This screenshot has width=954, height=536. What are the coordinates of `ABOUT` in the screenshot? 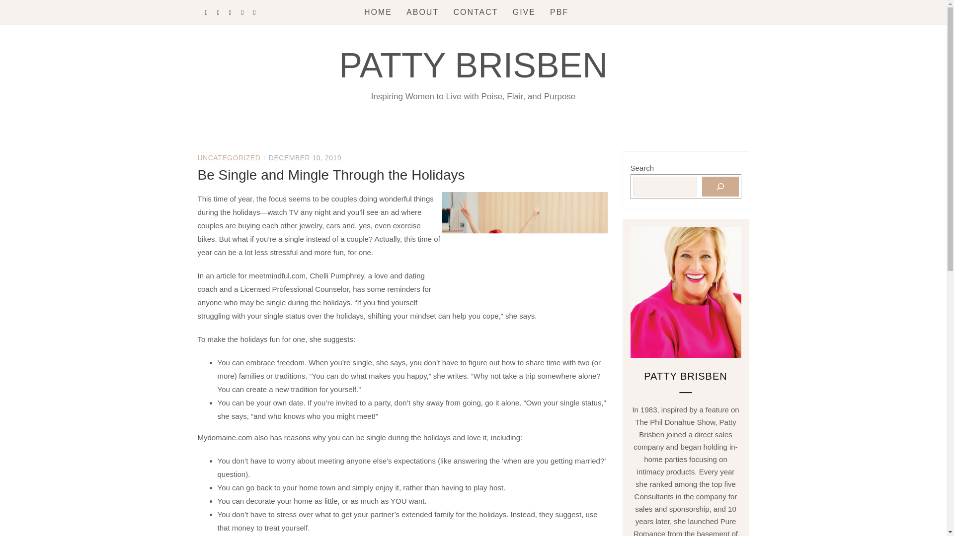 It's located at (422, 12).